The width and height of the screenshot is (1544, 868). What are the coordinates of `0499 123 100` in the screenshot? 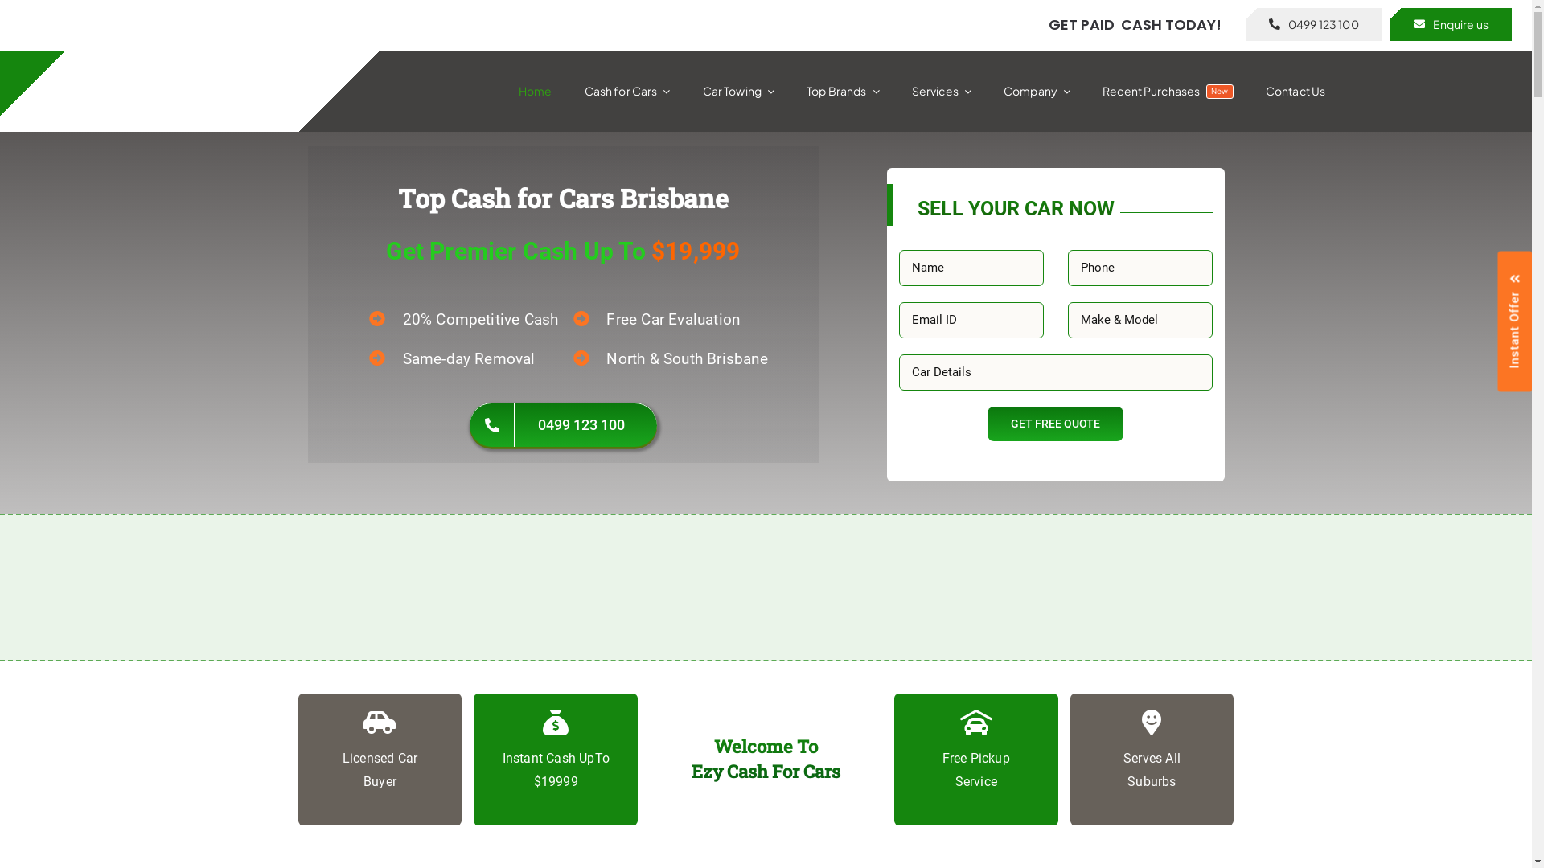 It's located at (1314, 24).